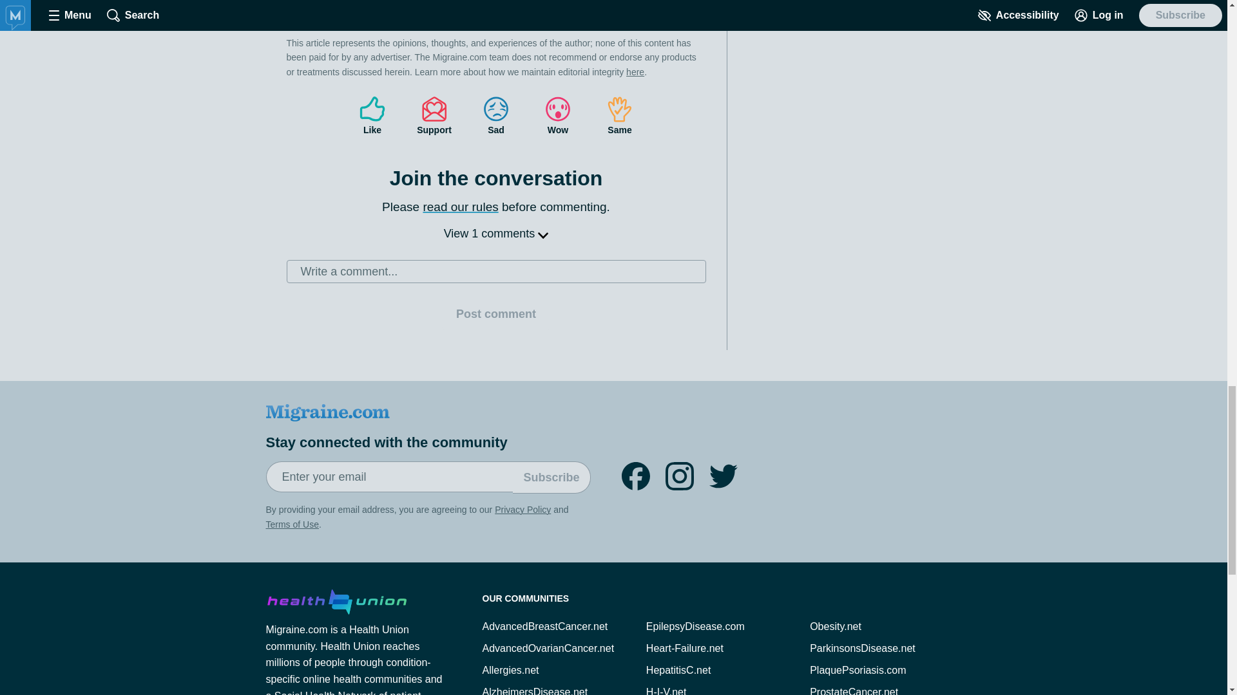 The image size is (1237, 695). What do you see at coordinates (551, 477) in the screenshot?
I see `Subscribe` at bounding box center [551, 477].